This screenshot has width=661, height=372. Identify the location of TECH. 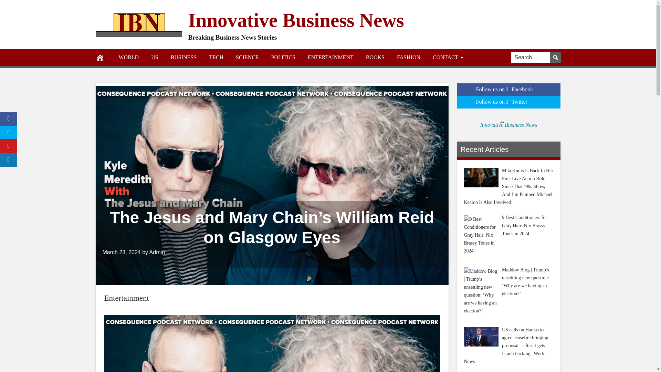
(216, 57).